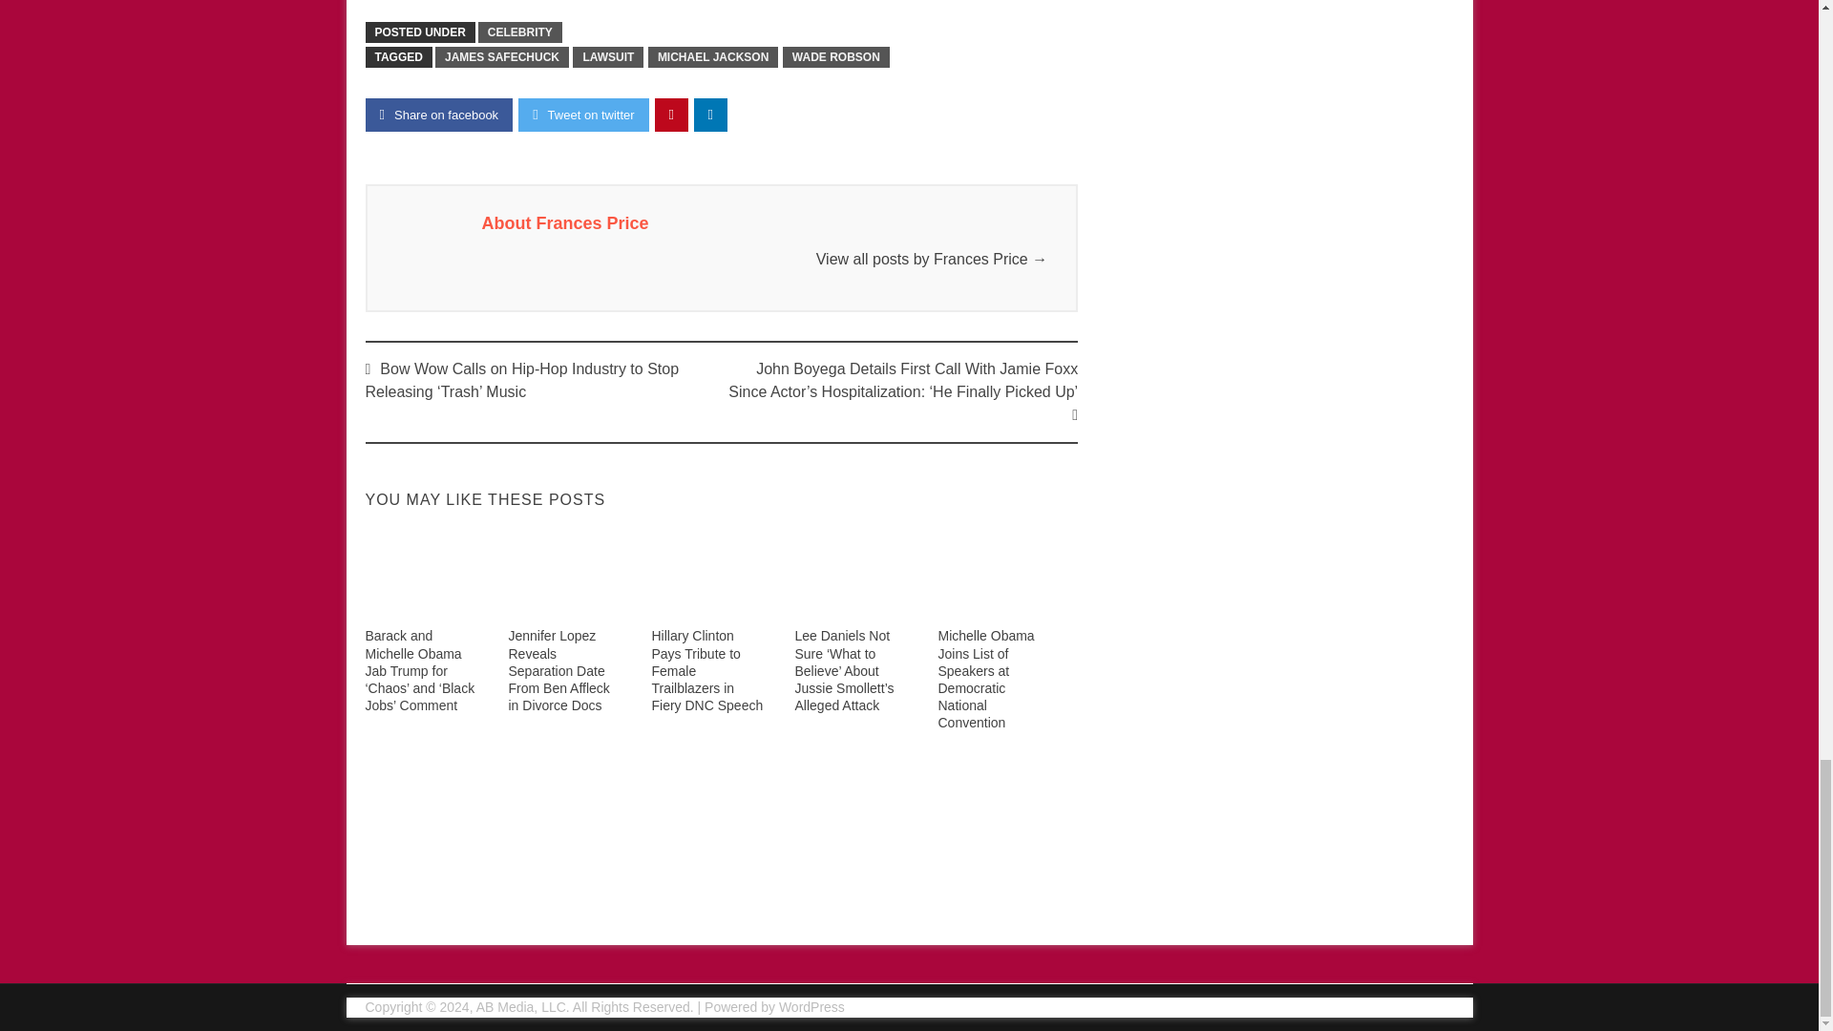 This screenshot has width=1833, height=1031. I want to click on LAWSUIT, so click(607, 57).